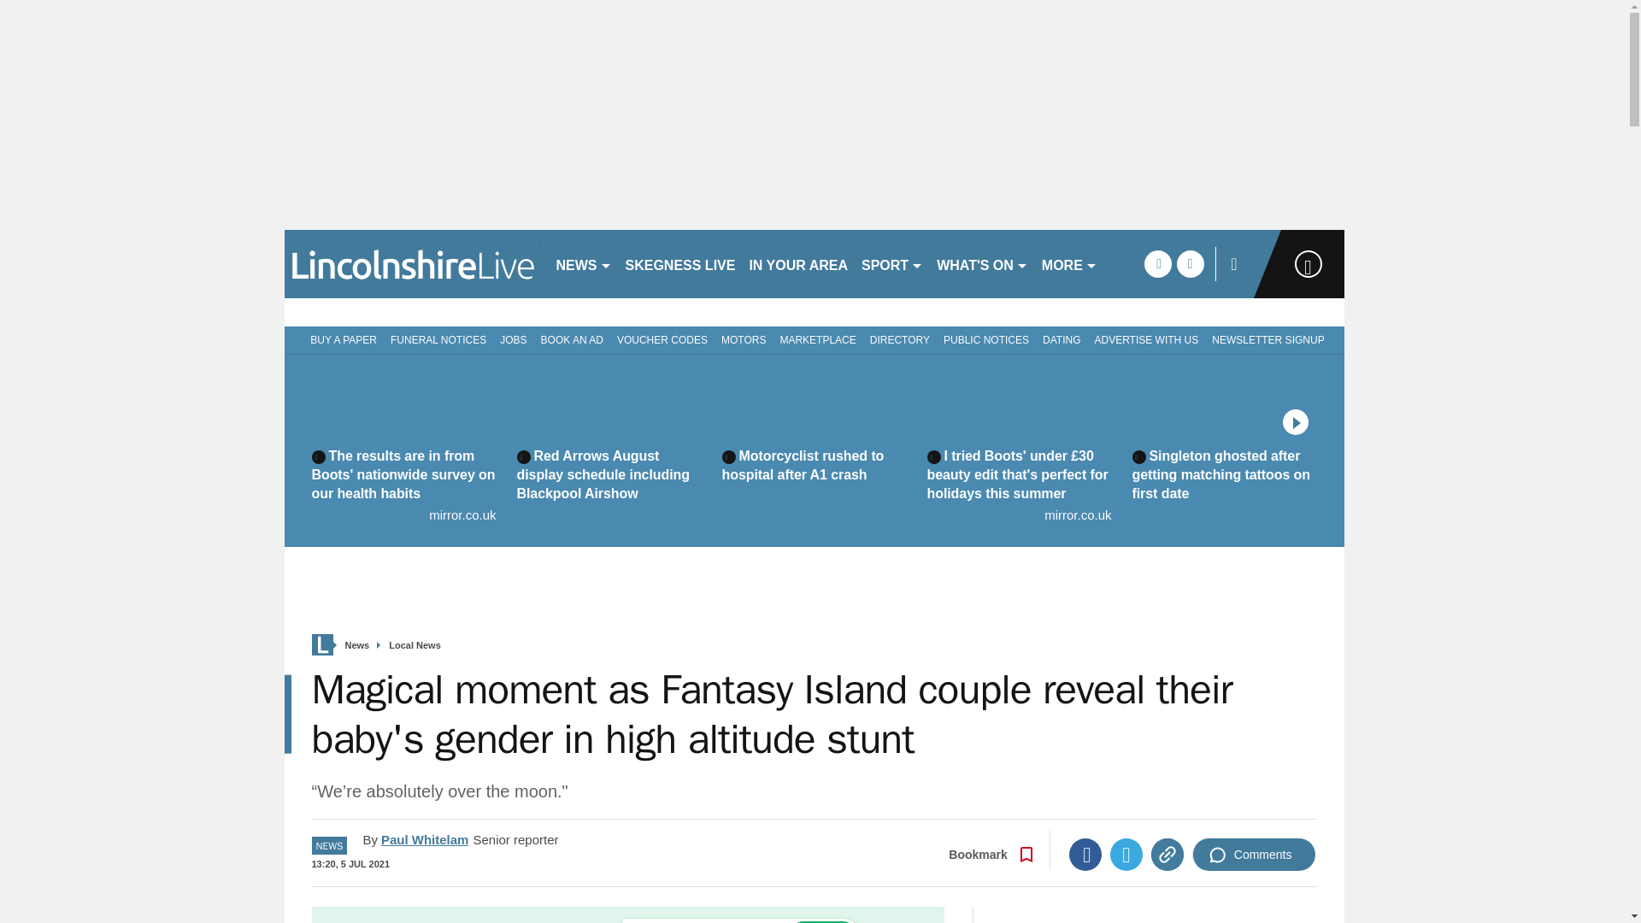 The image size is (1641, 923). Describe the element at coordinates (1190, 263) in the screenshot. I see `twitter` at that location.